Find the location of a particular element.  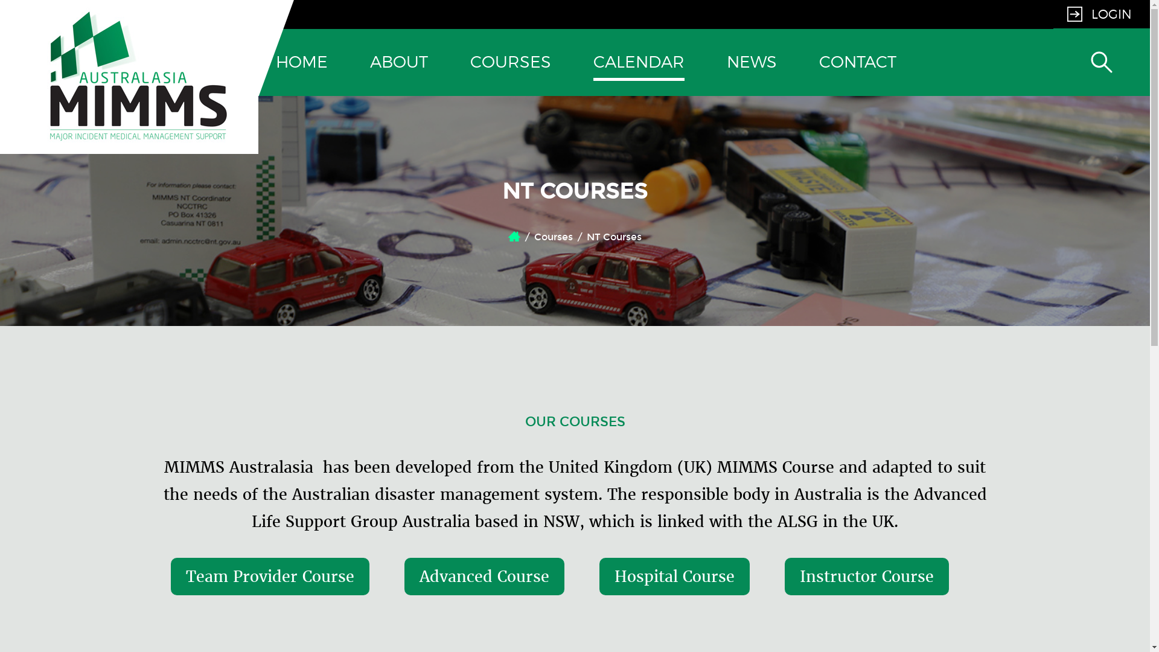

COURSES is located at coordinates (511, 63).